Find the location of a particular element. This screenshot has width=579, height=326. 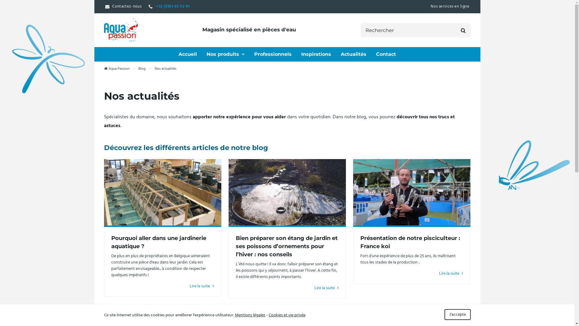

Pourquoi aller dans une jardinerie aquatique ? is located at coordinates (159, 242).